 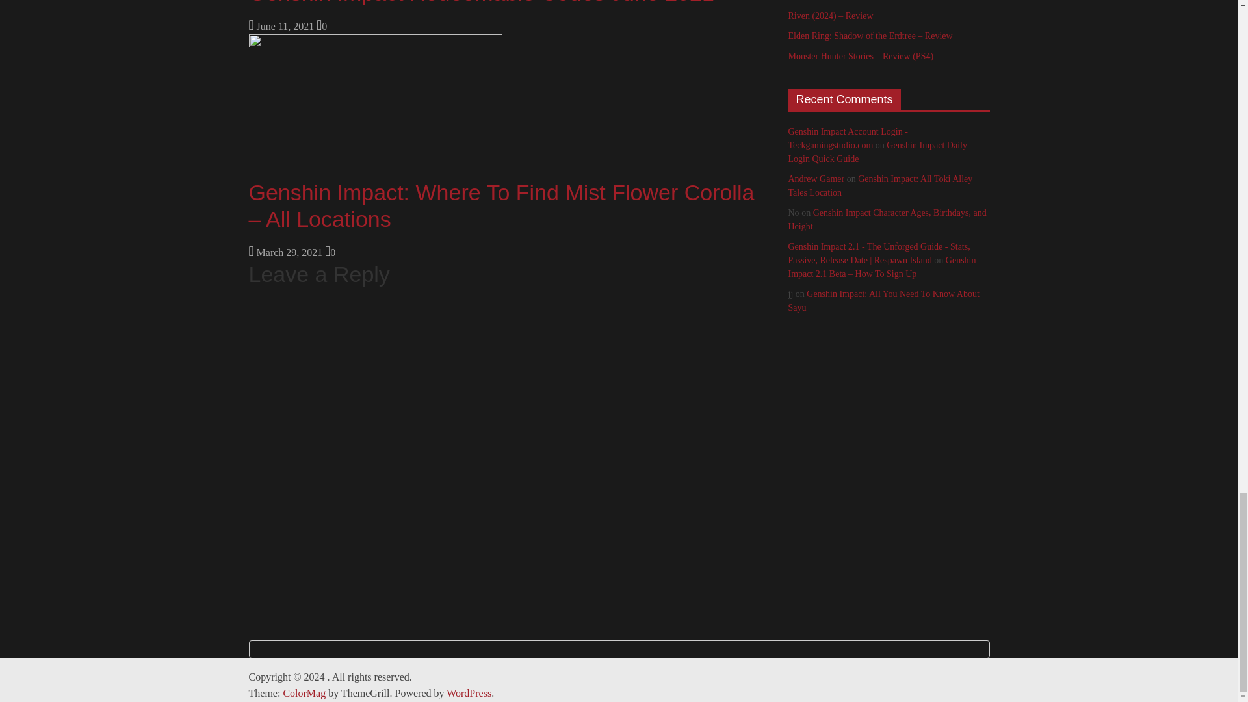 What do you see at coordinates (281, 26) in the screenshot?
I see `4:37 am` at bounding box center [281, 26].